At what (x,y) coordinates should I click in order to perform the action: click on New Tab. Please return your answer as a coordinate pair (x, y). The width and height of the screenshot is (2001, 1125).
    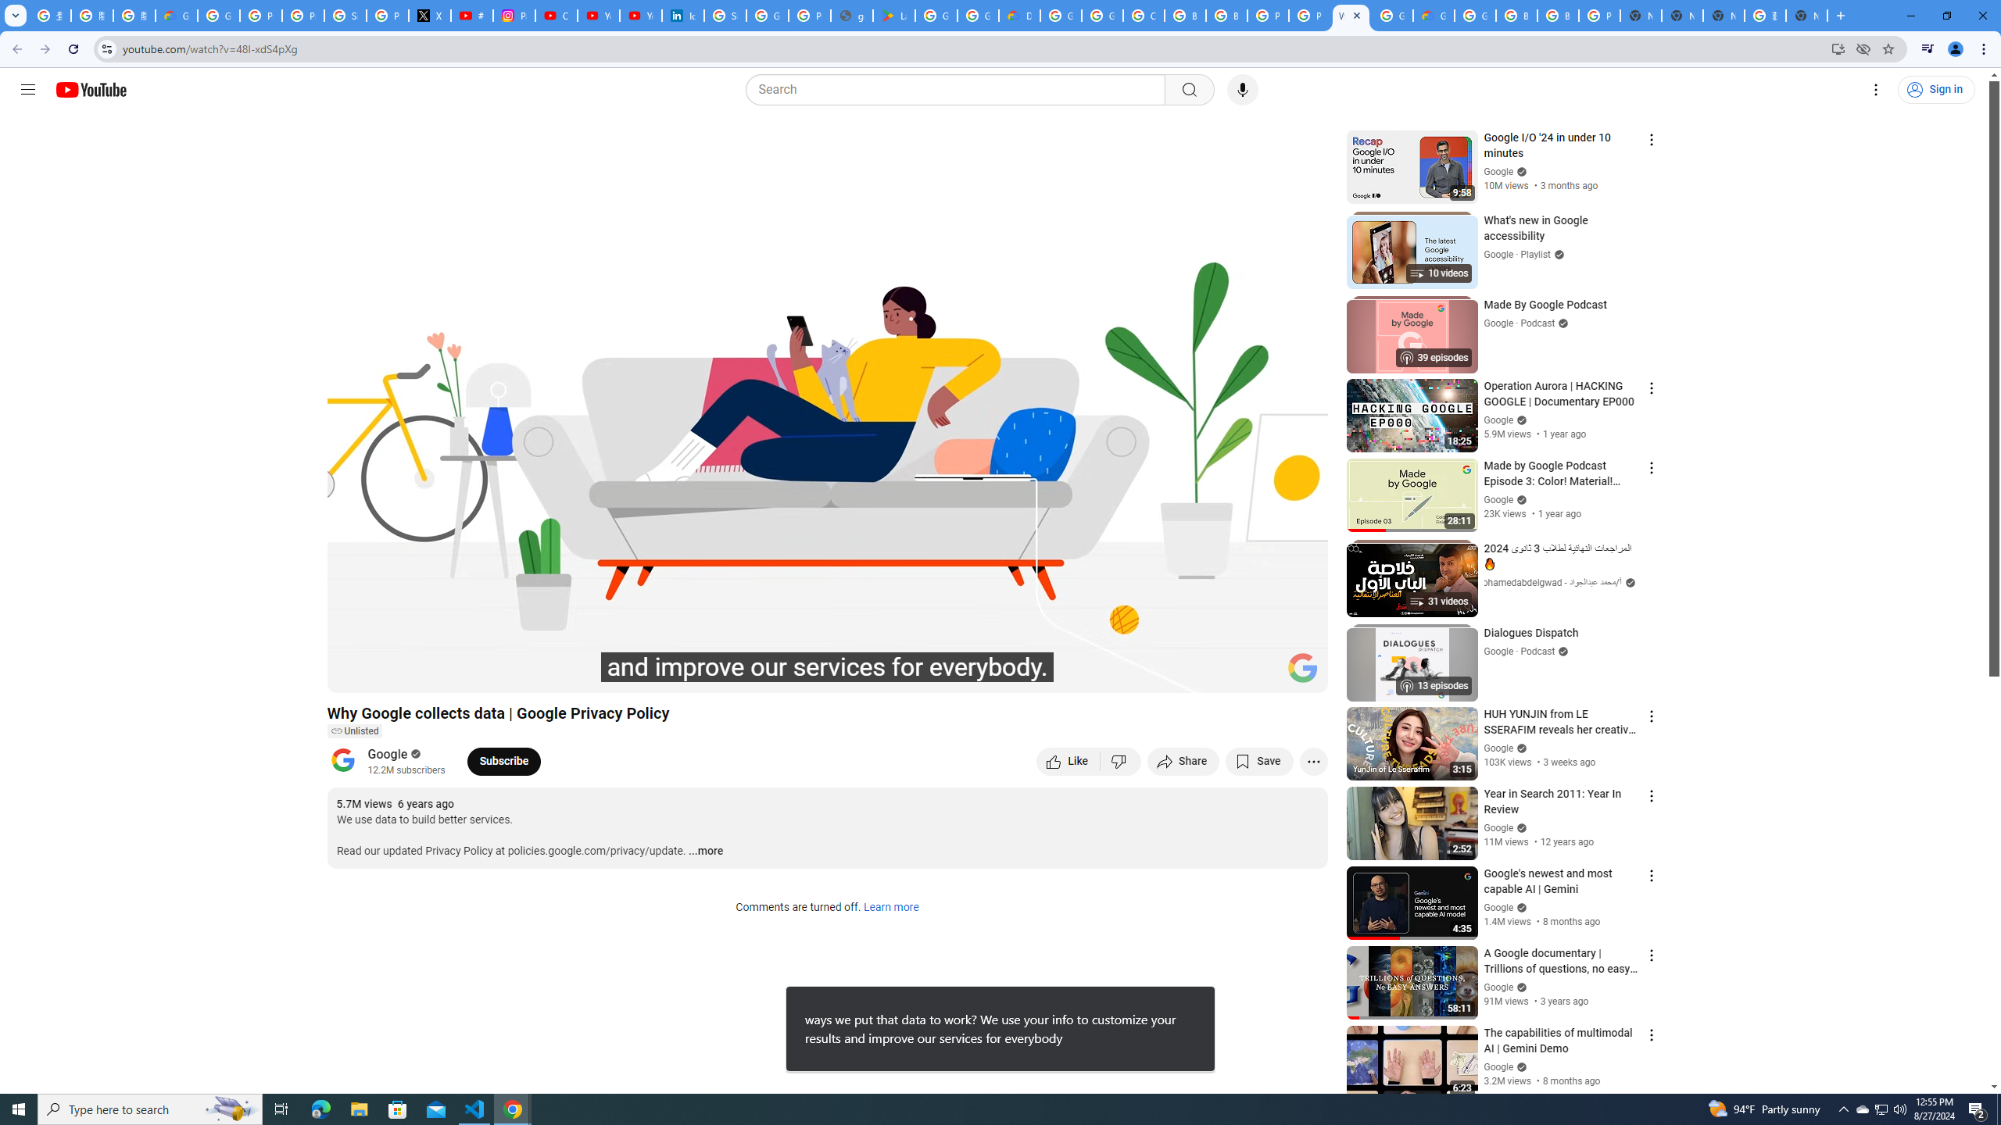
    Looking at the image, I should click on (1806, 16).